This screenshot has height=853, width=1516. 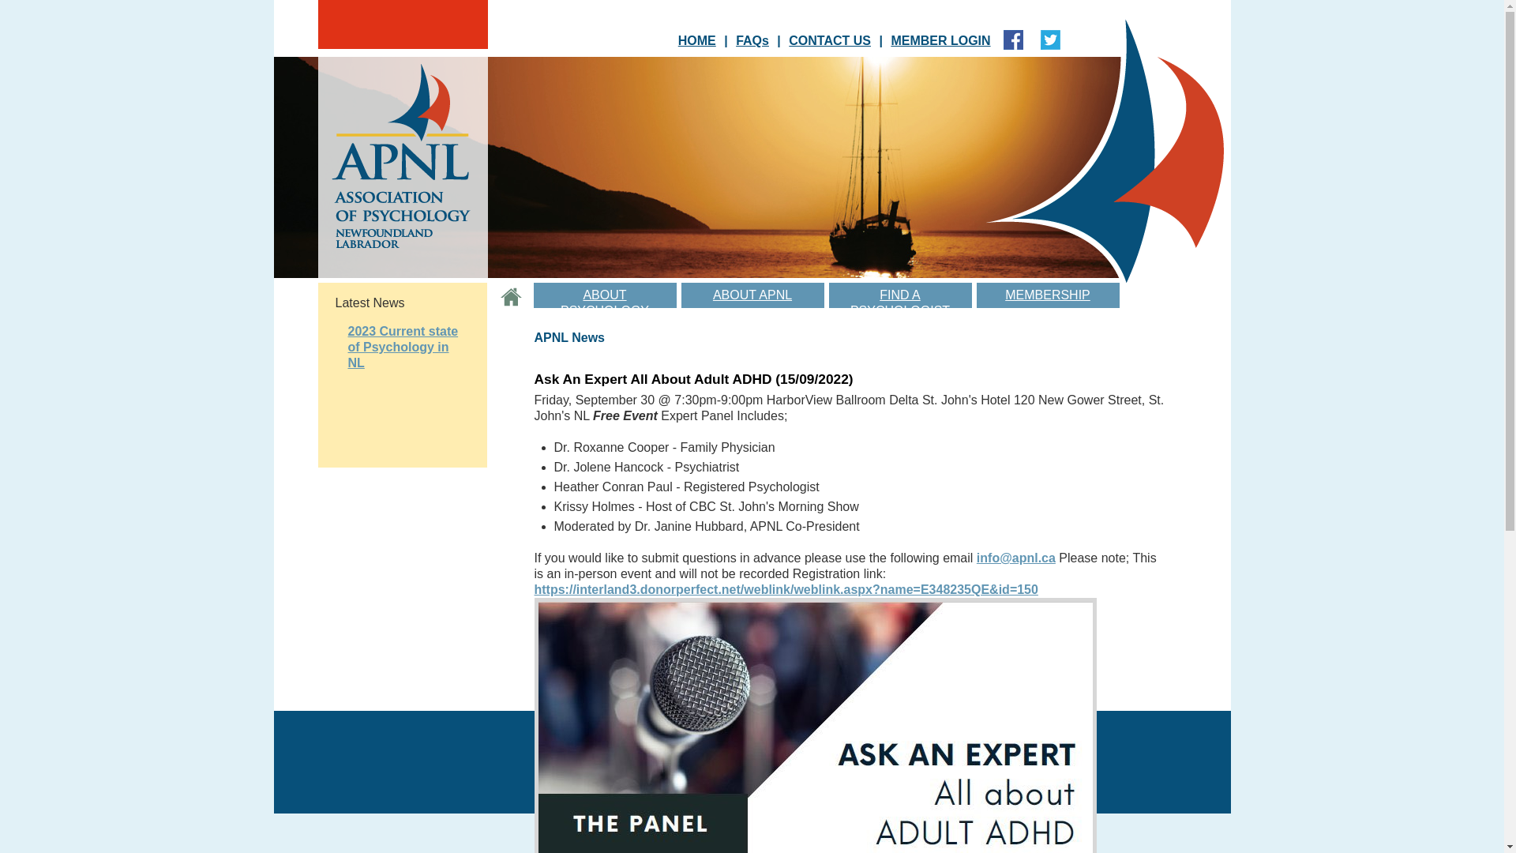 I want to click on ABOUT PSYCHOLOGY, so click(x=605, y=295).